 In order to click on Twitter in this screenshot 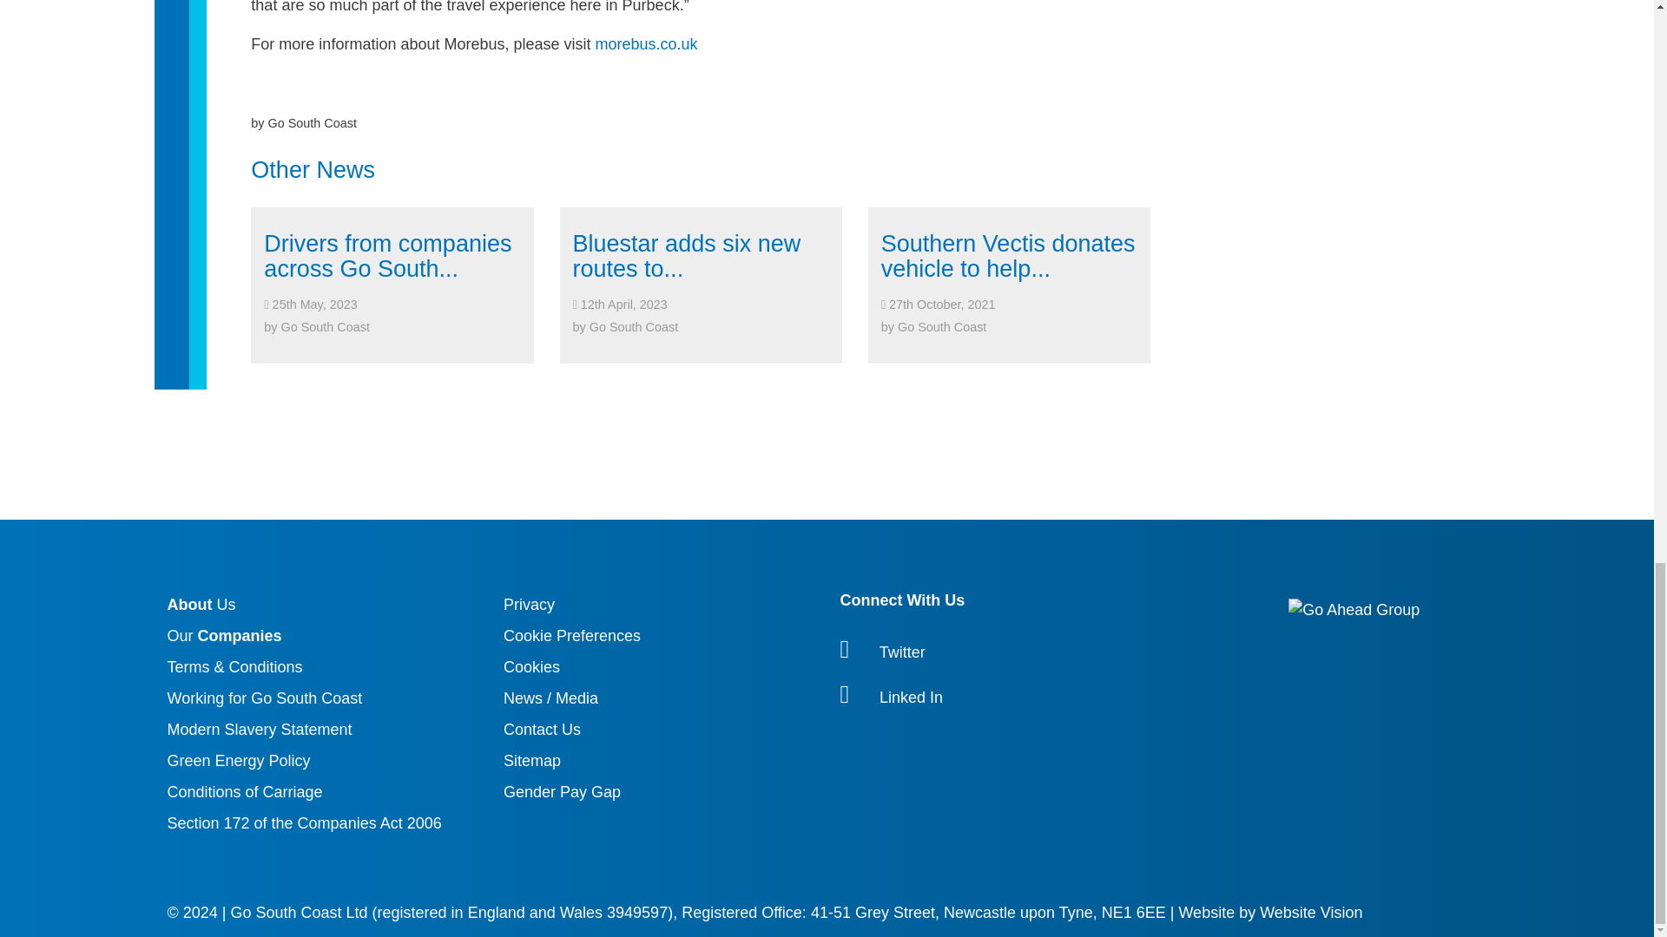, I will do `click(1051, 651)`.